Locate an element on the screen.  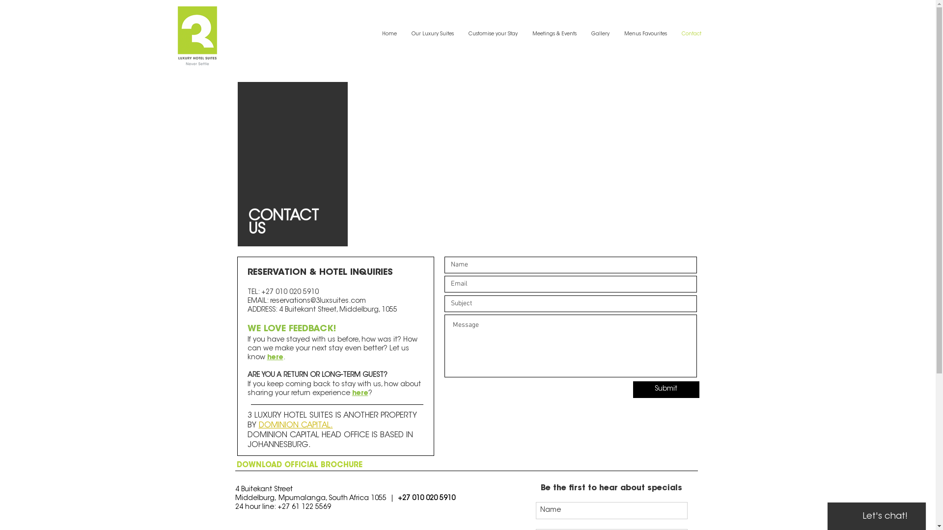
Home is located at coordinates (389, 34).